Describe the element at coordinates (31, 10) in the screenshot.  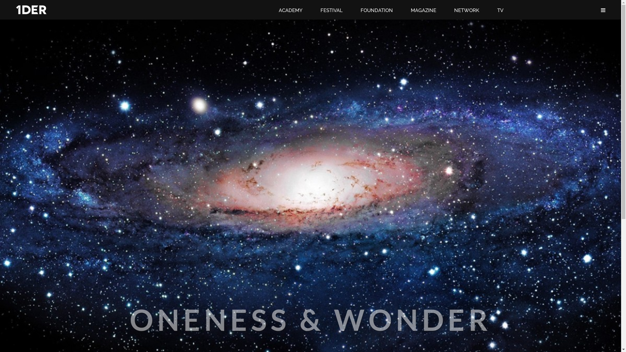
I see `1DER` at that location.